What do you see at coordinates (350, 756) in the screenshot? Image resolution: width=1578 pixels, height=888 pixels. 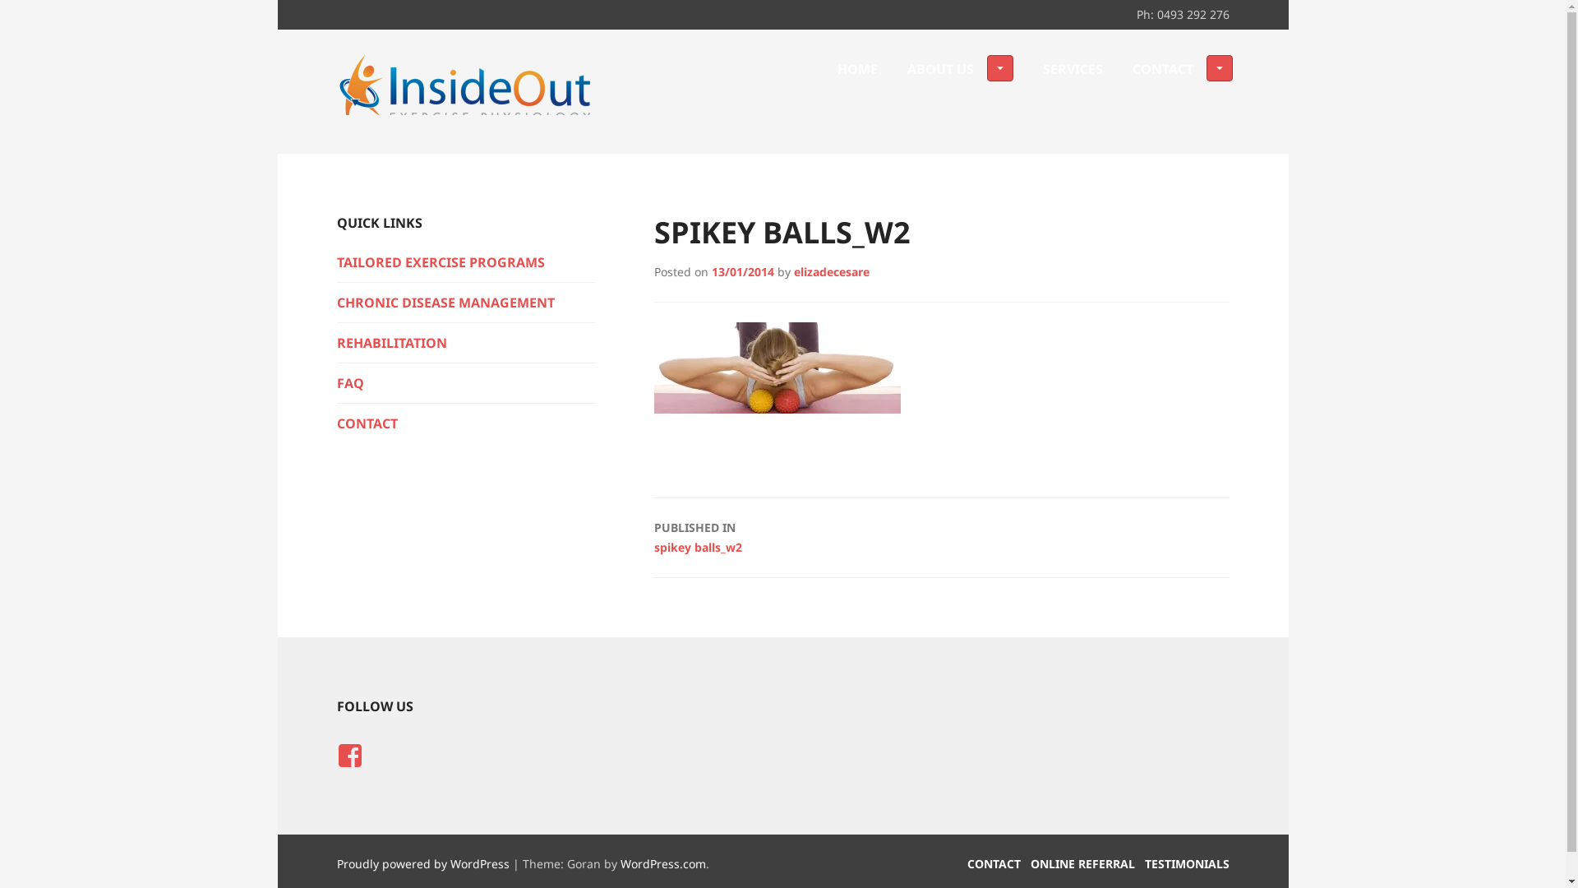 I see `FACEBOOK` at bounding box center [350, 756].